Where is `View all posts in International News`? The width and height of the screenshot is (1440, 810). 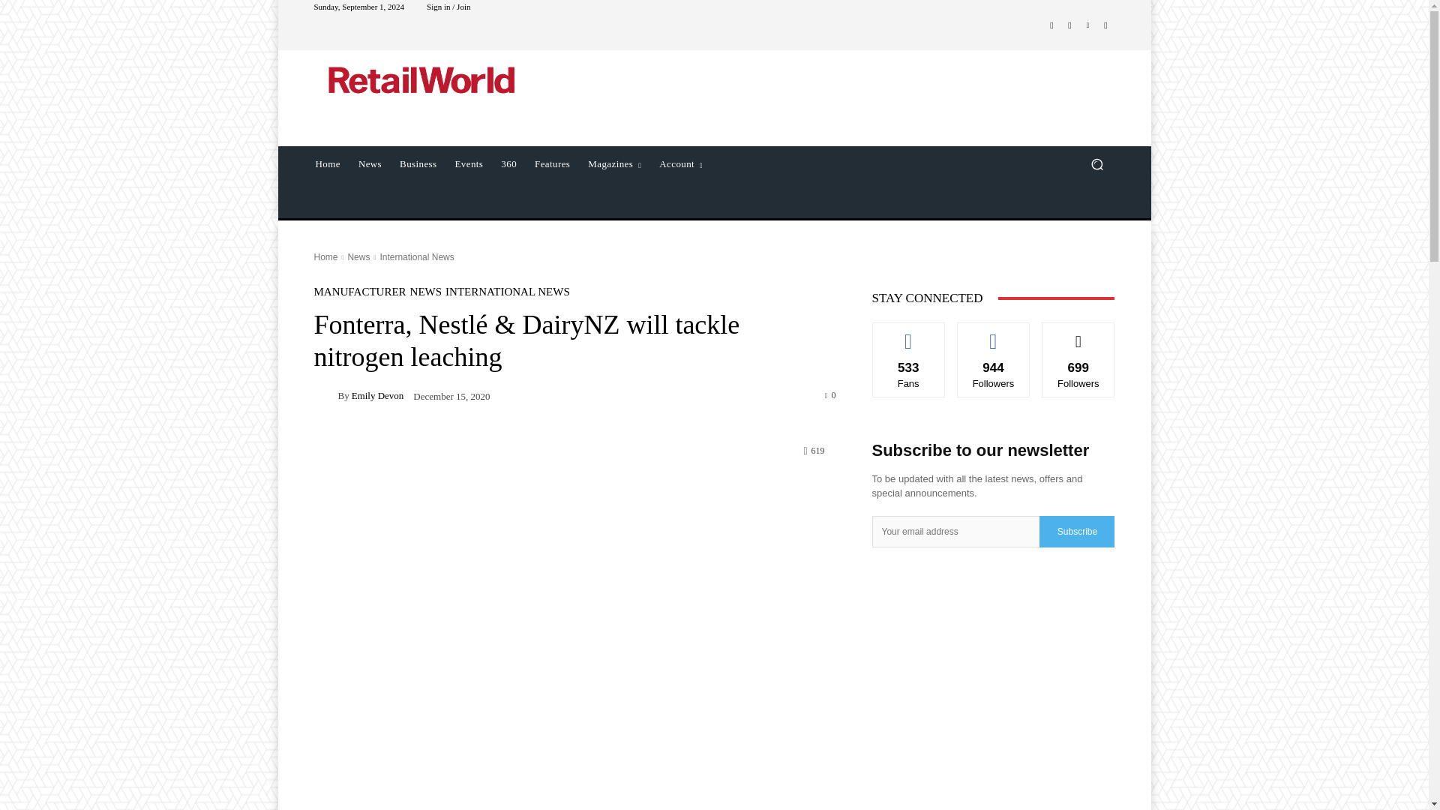
View all posts in International News is located at coordinates (416, 256).